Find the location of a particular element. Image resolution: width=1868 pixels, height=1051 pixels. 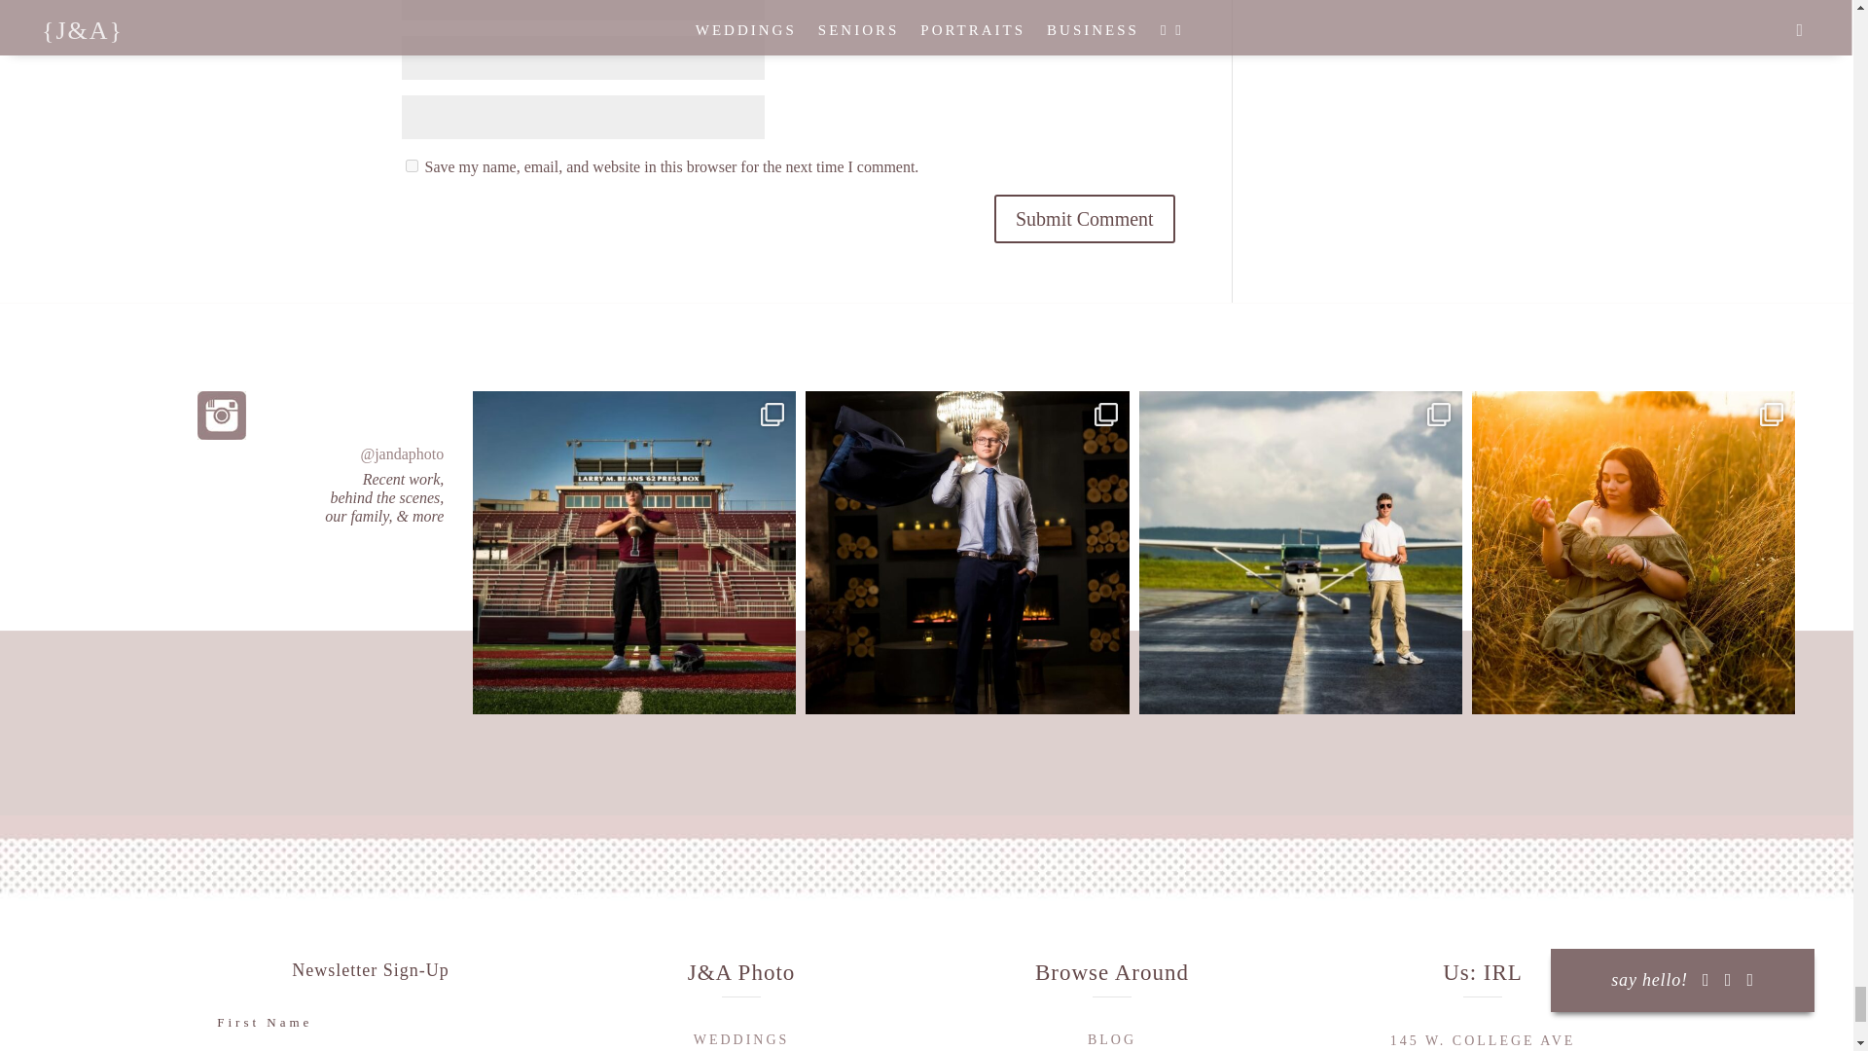

yes is located at coordinates (411, 165).